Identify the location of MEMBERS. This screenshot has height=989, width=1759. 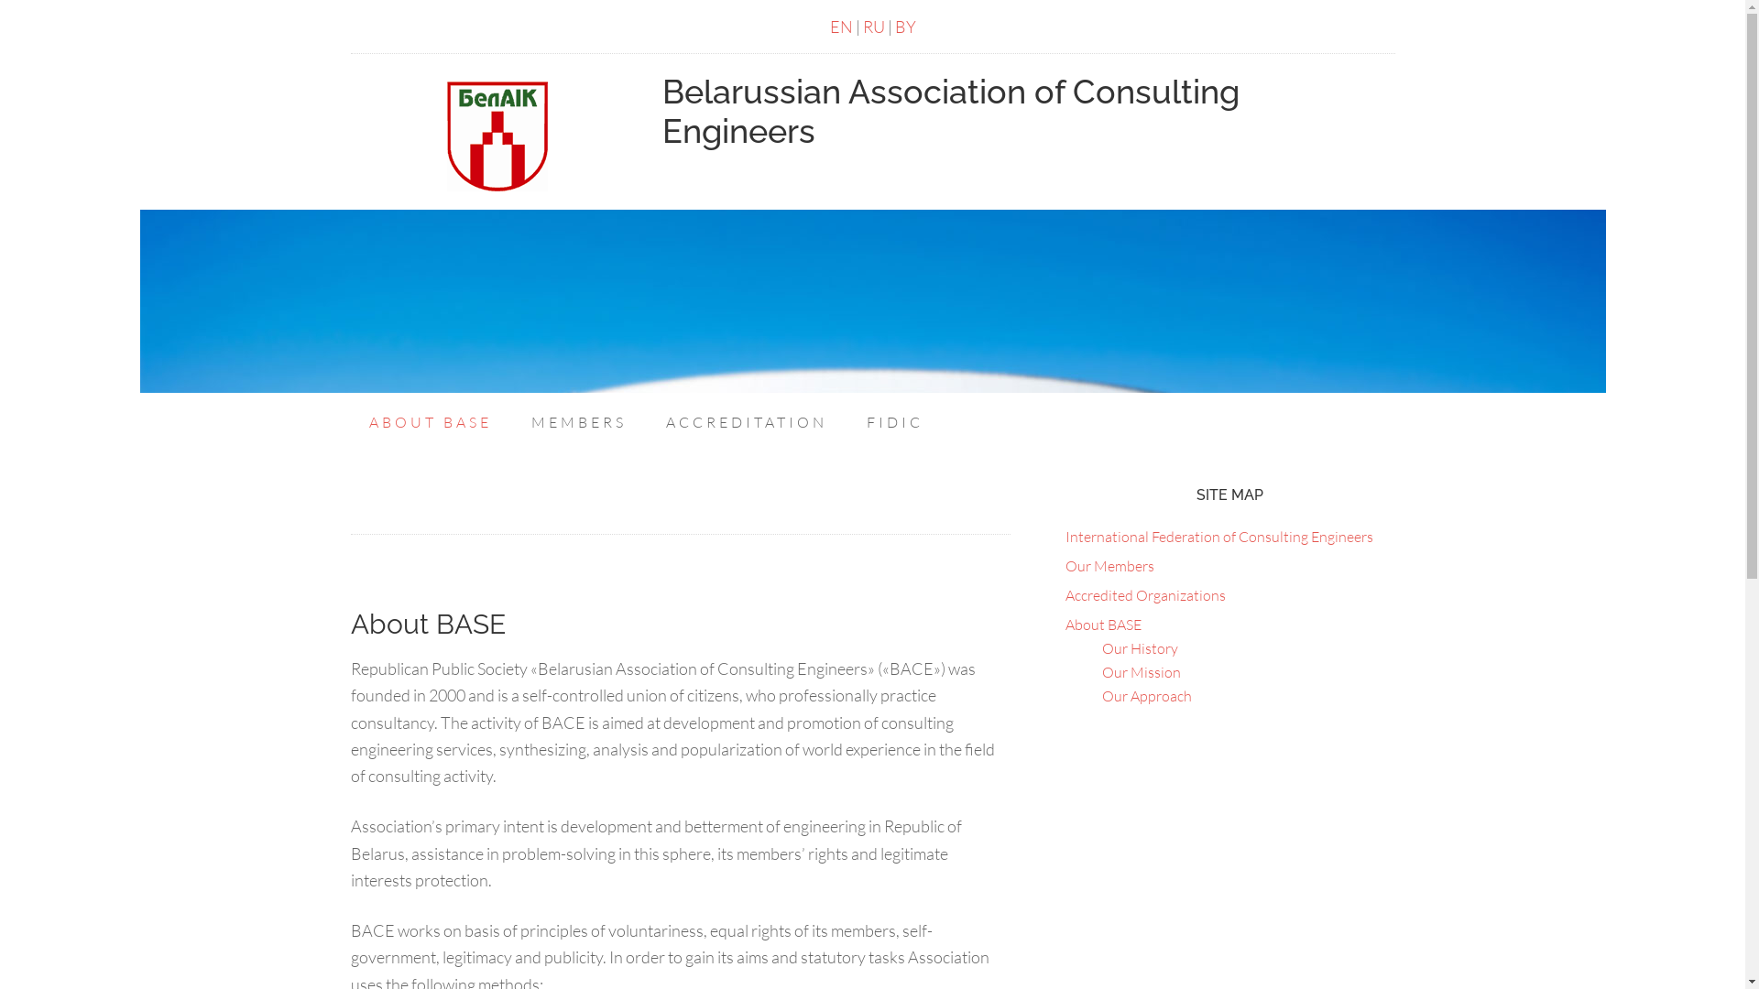
(579, 422).